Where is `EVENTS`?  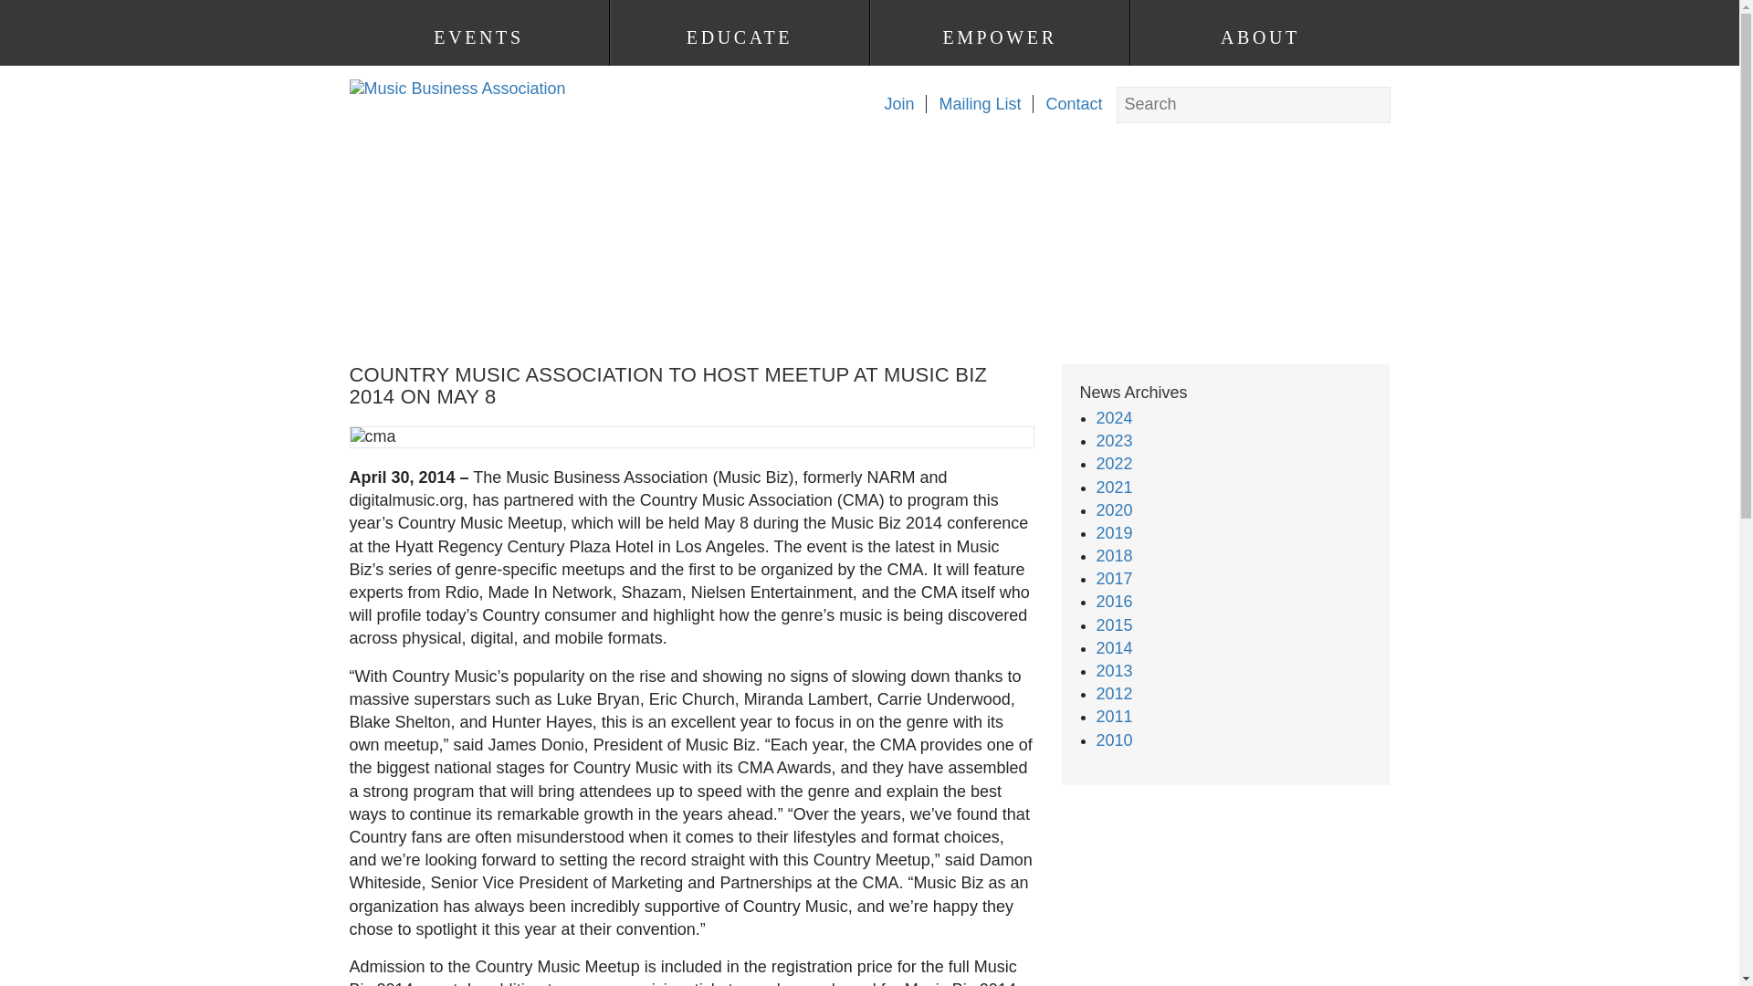 EVENTS is located at coordinates (478, 37).